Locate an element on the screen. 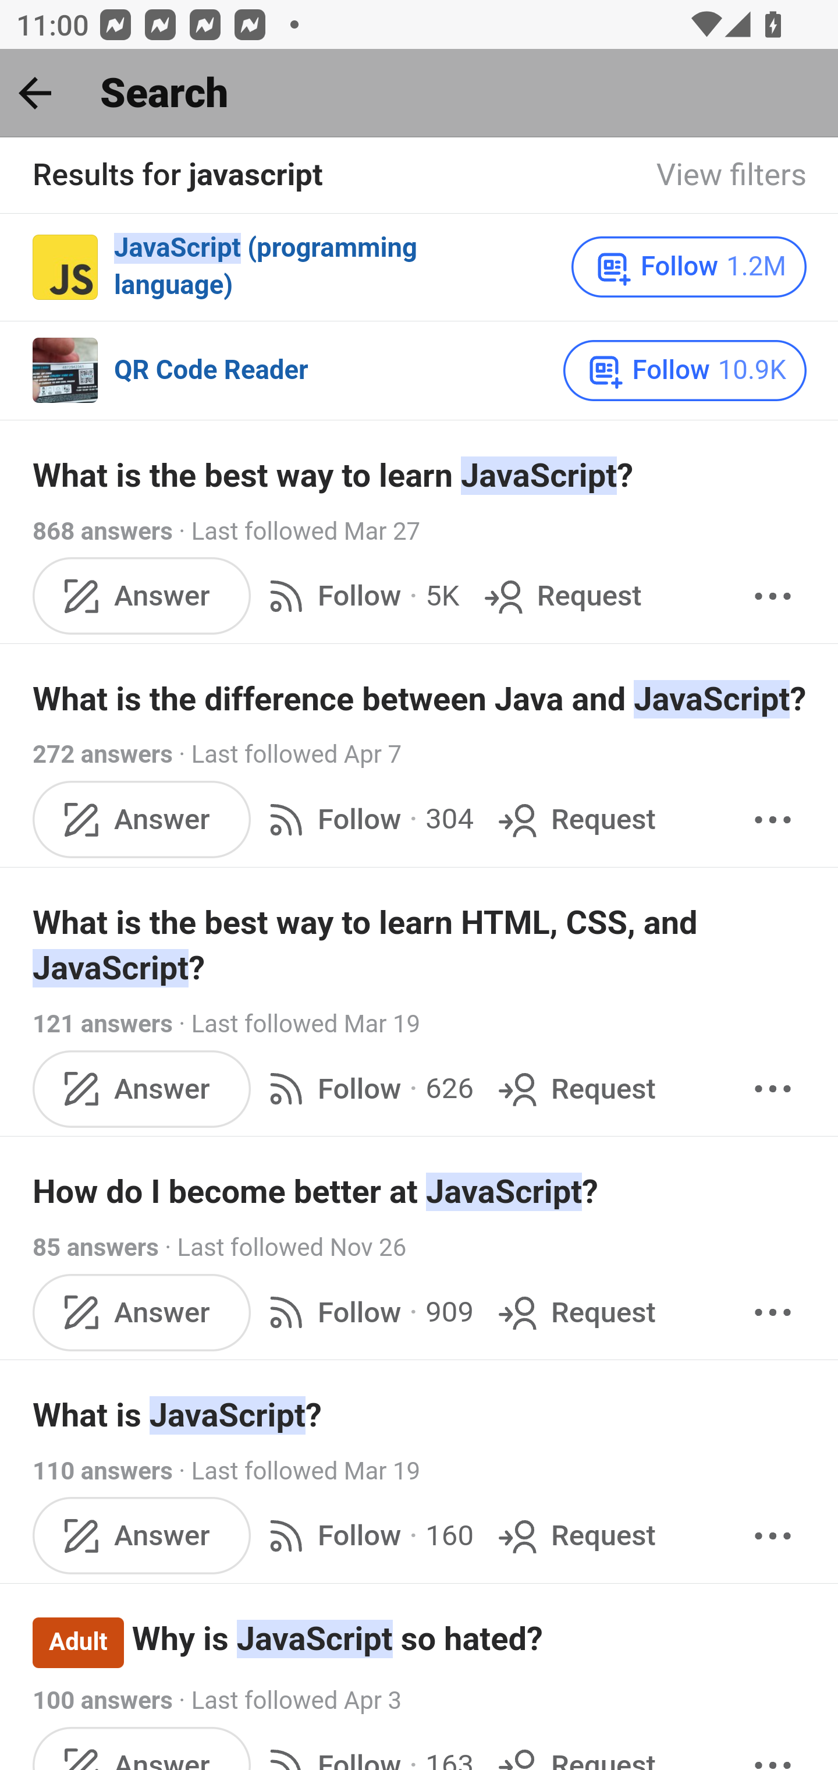  More is located at coordinates (773, 819).